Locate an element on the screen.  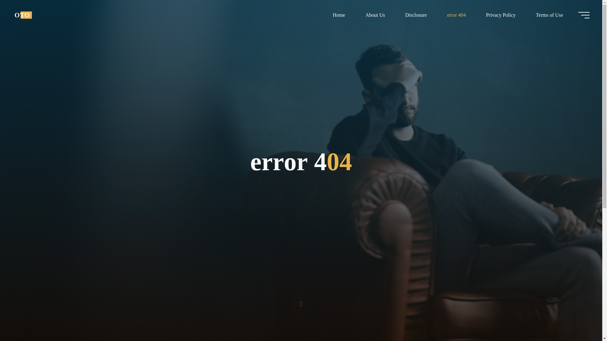
Disclosure is located at coordinates (416, 15).